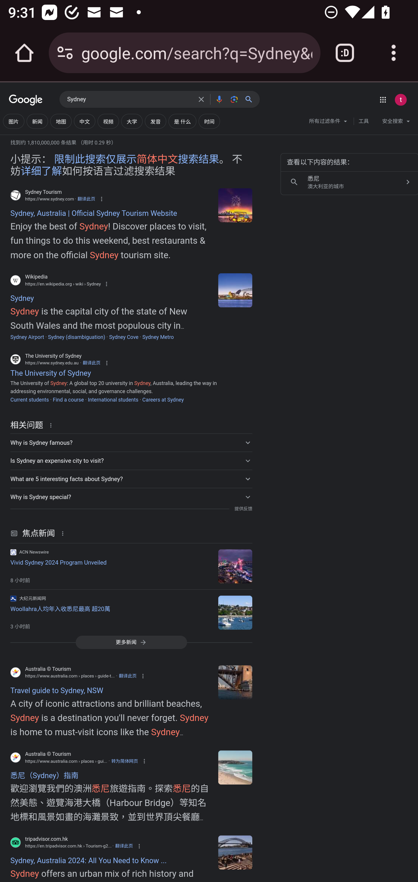 The width and height of the screenshot is (418, 882). I want to click on Google 应用, so click(383, 100).